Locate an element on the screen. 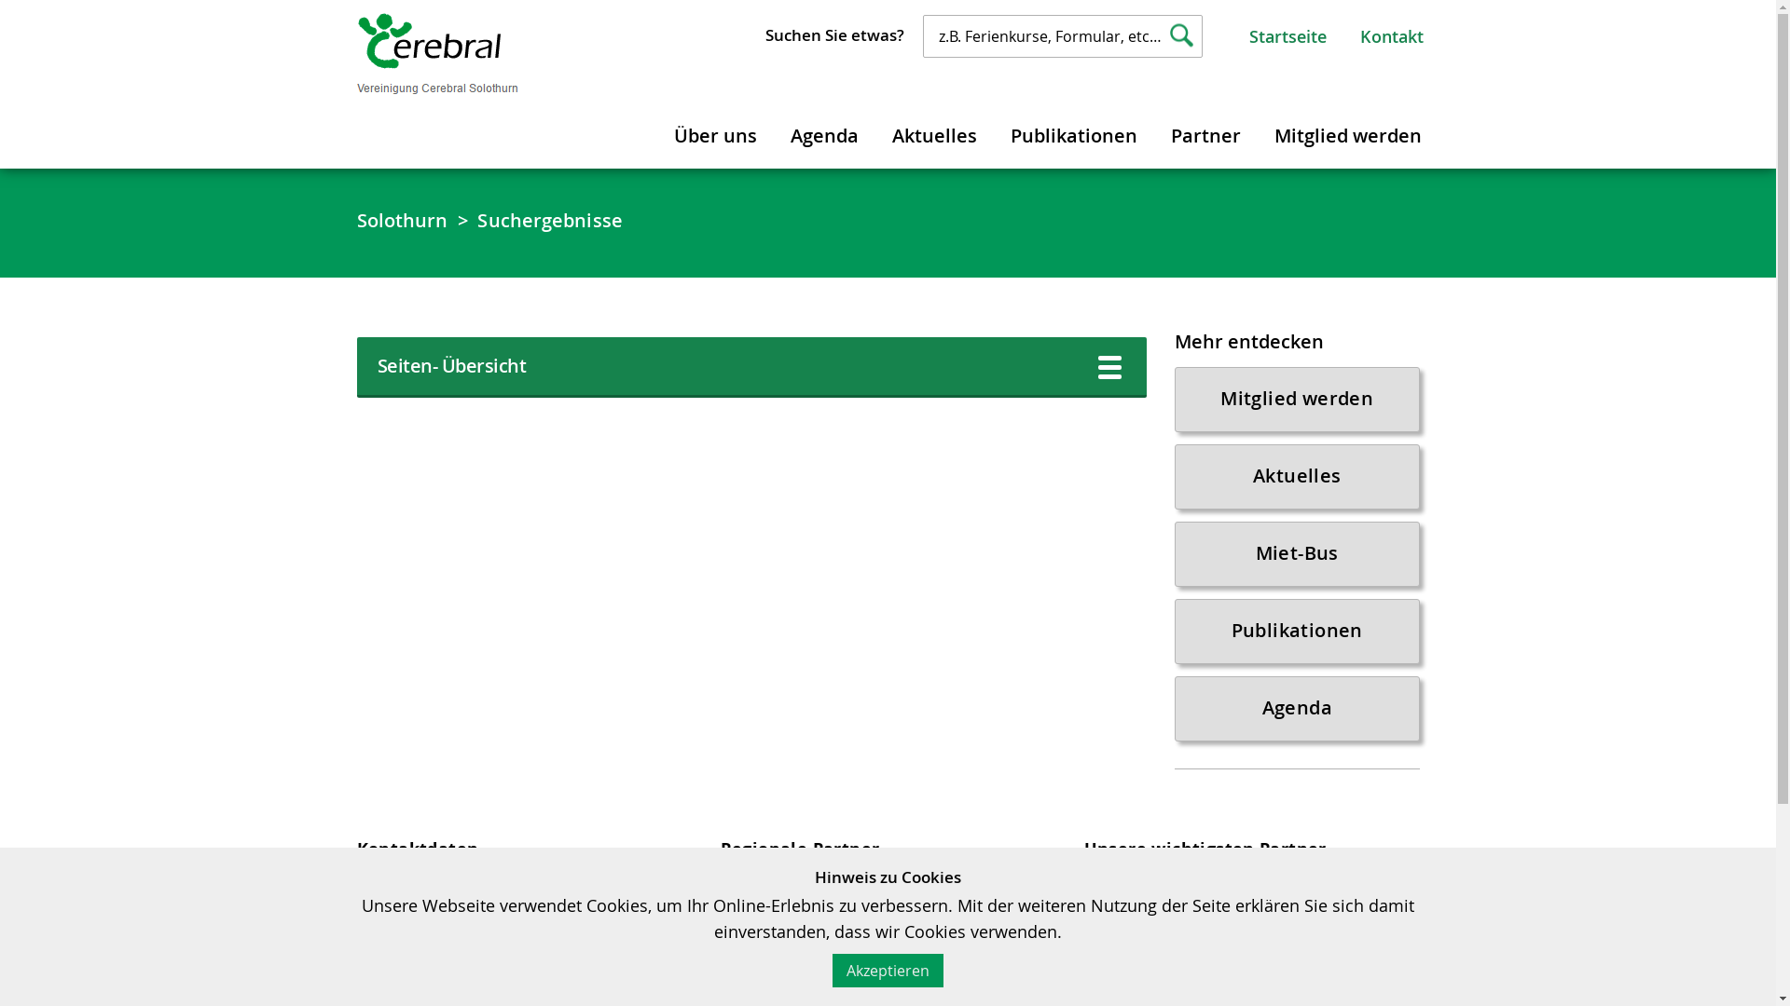 The width and height of the screenshot is (1790, 1006). Akzeptieren is located at coordinates (888, 971).